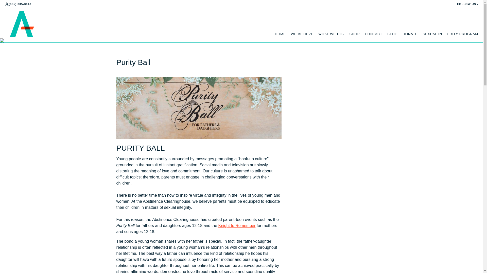 The height and width of the screenshot is (273, 487). I want to click on PURITY BALL, so click(140, 148).